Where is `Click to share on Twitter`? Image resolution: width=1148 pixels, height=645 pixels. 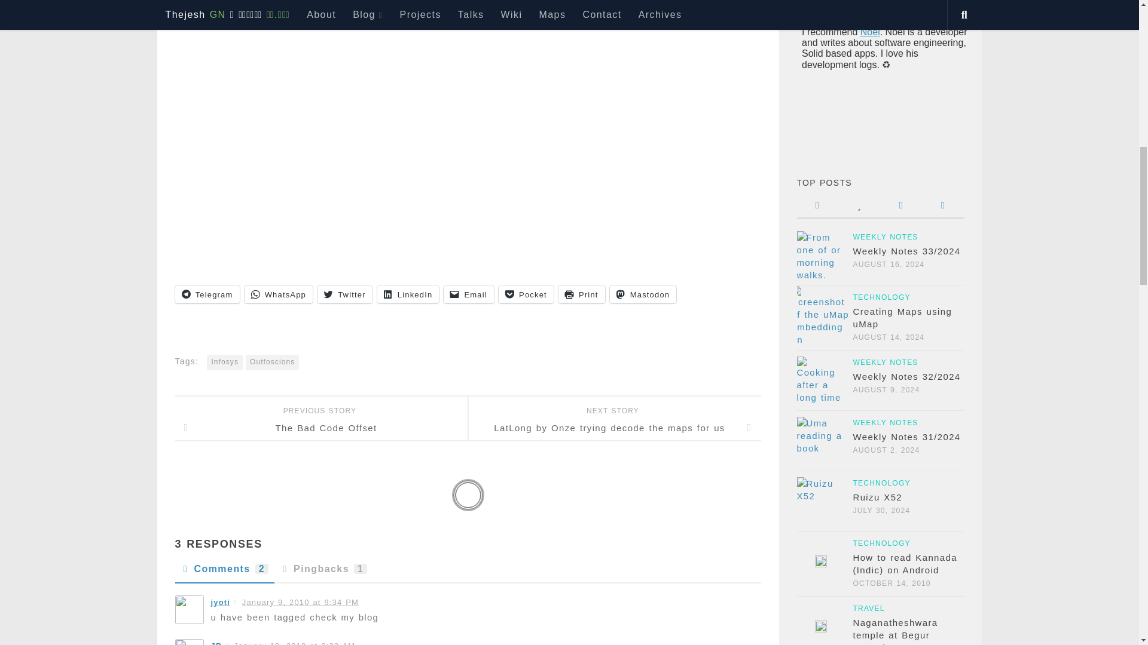
Click to share on Twitter is located at coordinates (344, 294).